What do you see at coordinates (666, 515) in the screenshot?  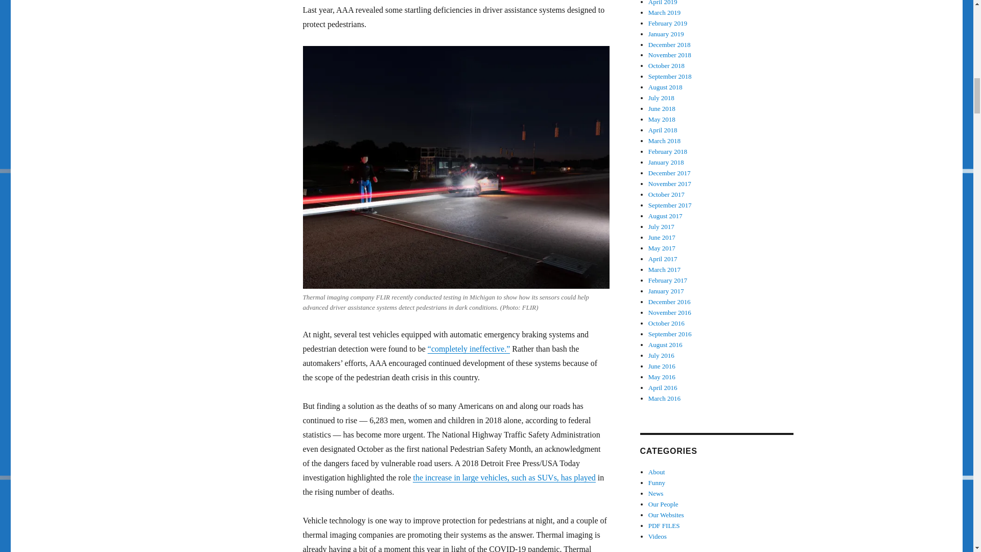 I see `The Ron Westphal Chevrolet Websites.` at bounding box center [666, 515].